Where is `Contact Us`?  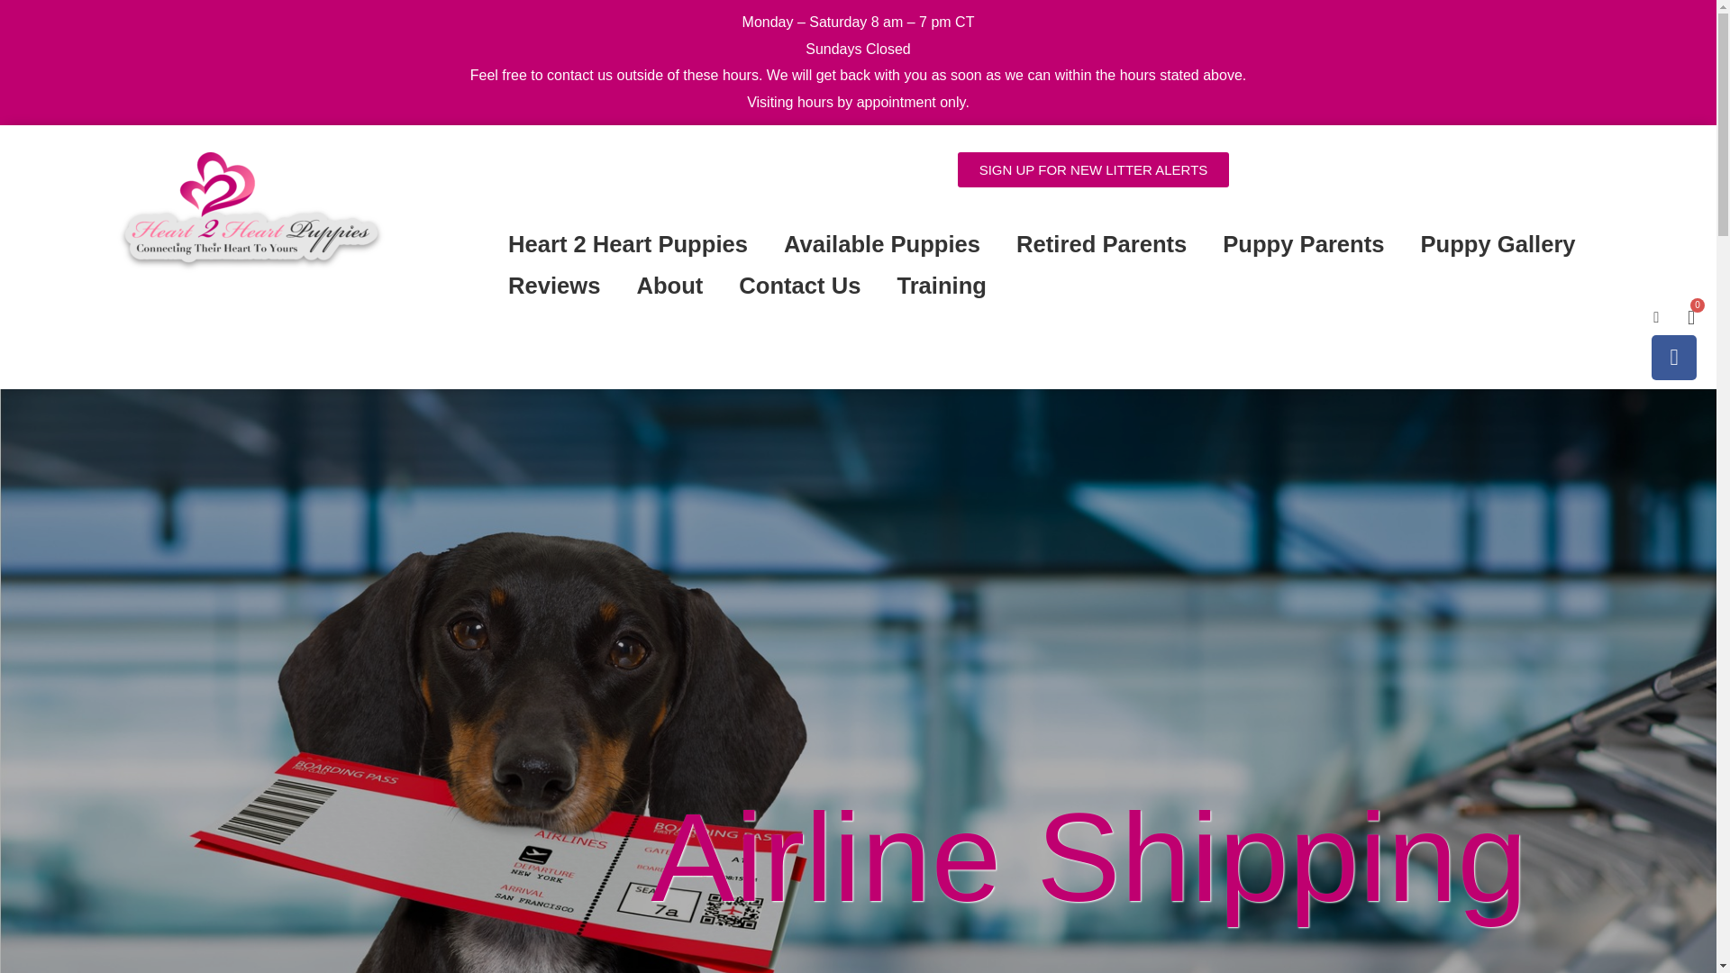 Contact Us is located at coordinates (800, 285).